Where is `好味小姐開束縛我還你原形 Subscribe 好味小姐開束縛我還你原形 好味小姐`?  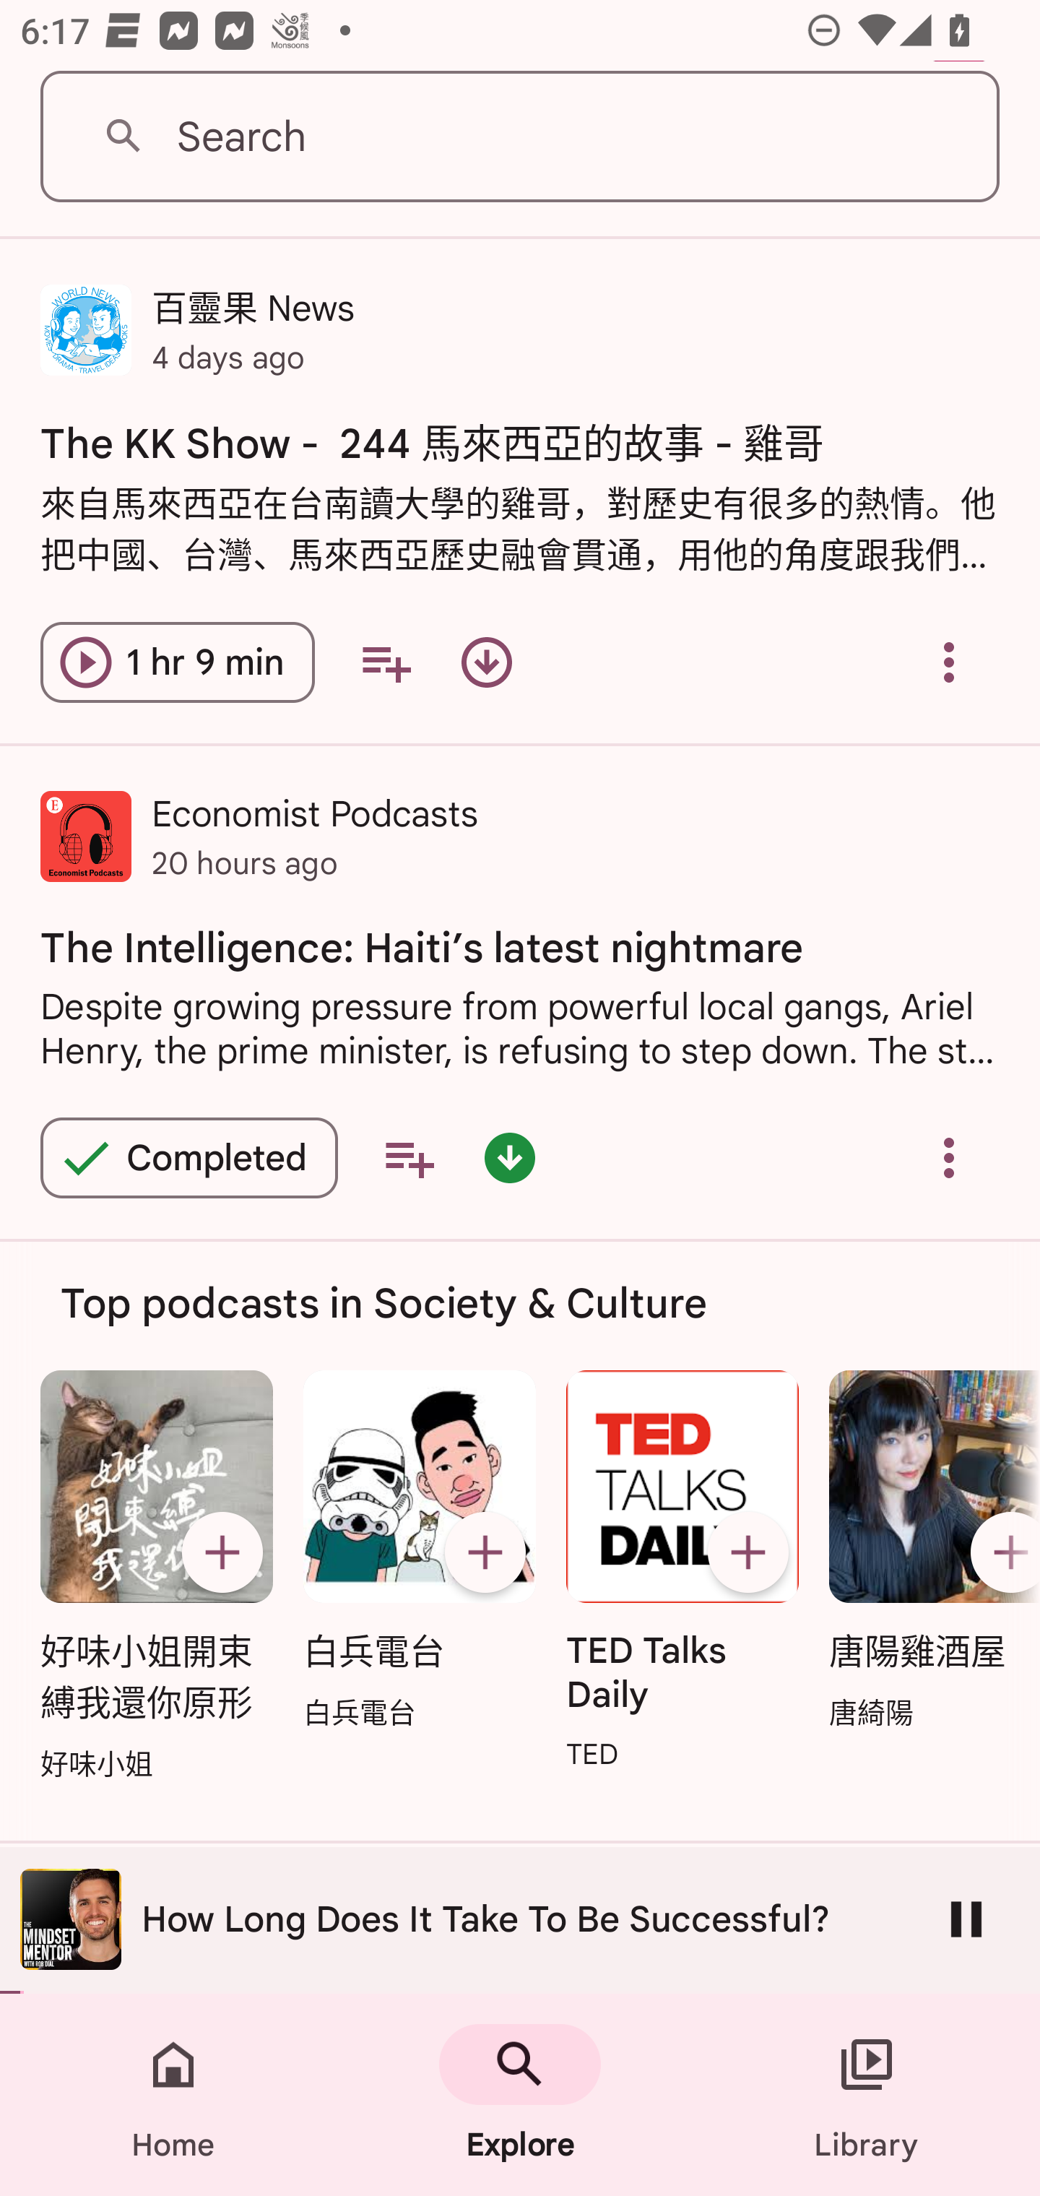
好味小姐開束縛我還你原形 Subscribe 好味小姐開束縛我還你原形 好味小姐 is located at coordinates (156, 1578).